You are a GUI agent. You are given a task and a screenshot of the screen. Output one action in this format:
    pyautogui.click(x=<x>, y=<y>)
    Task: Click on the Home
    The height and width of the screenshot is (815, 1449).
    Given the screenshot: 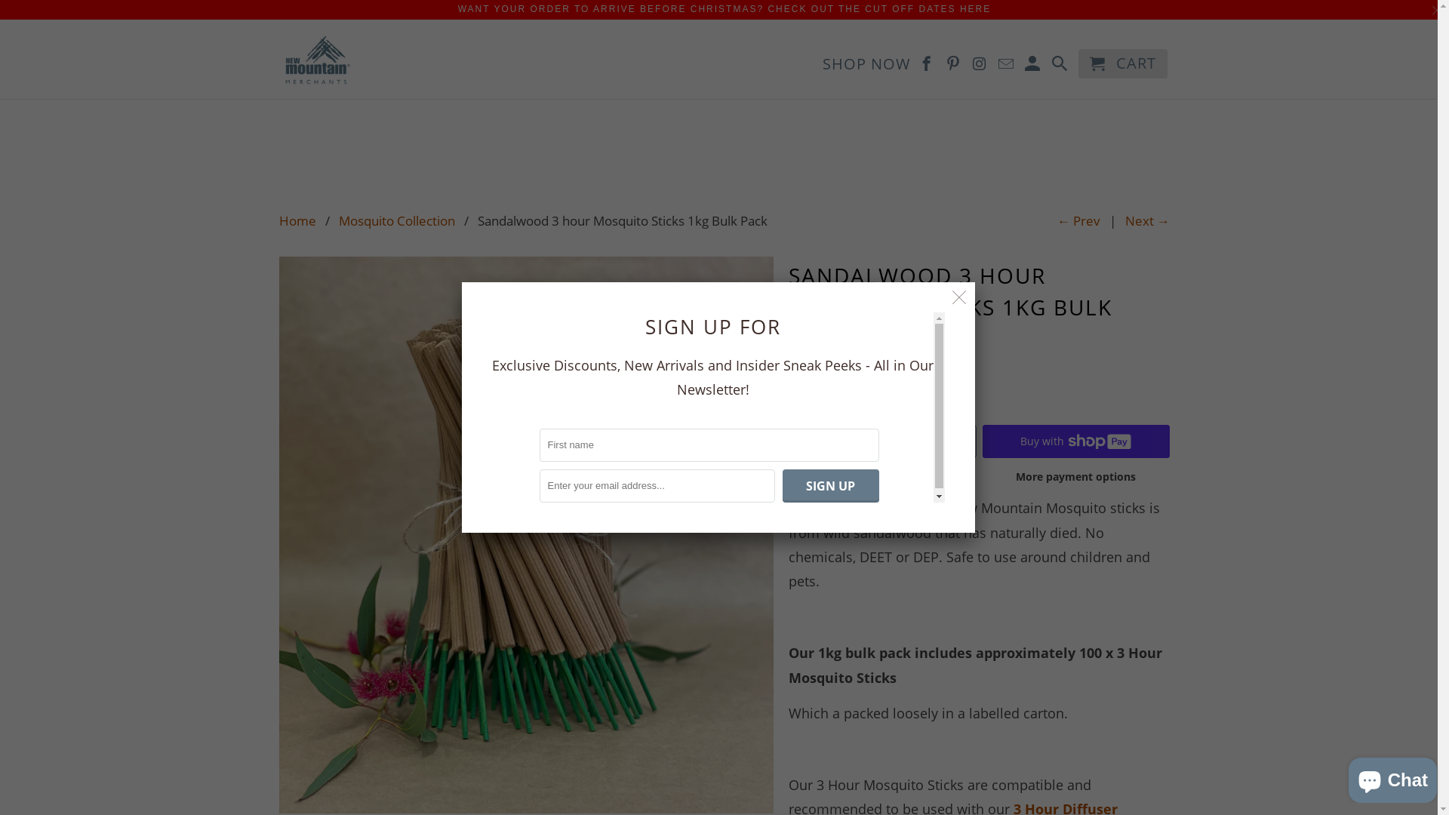 What is the action you would take?
    pyautogui.click(x=297, y=220)
    